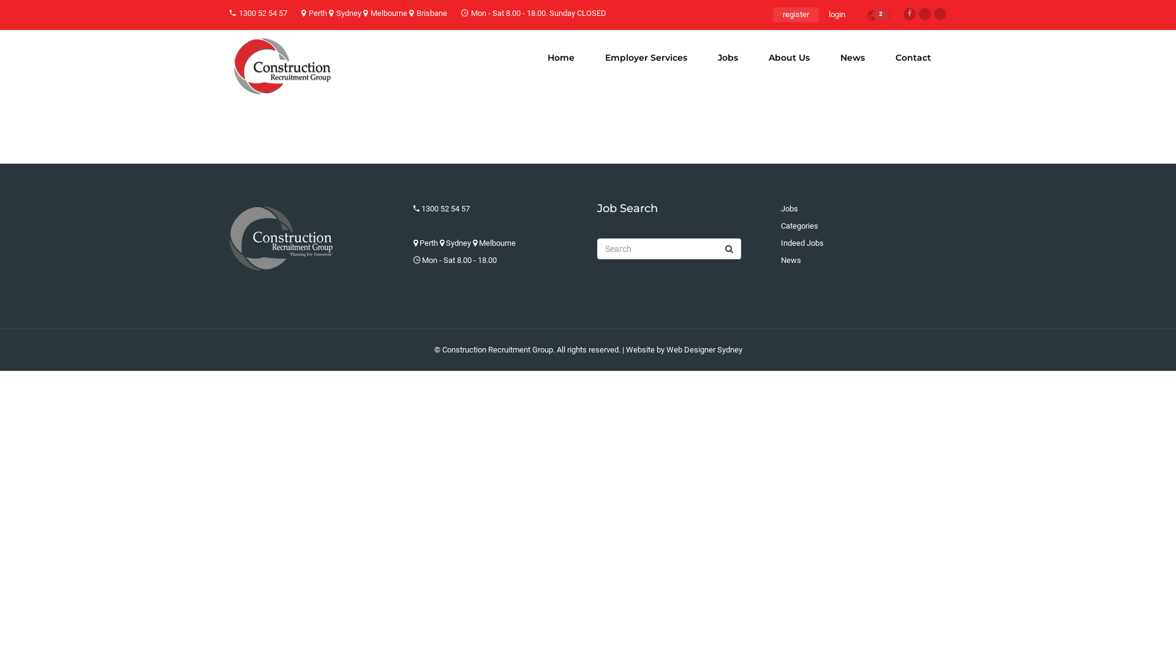 Image resolution: width=1176 pixels, height=662 pixels. I want to click on News, so click(791, 260).